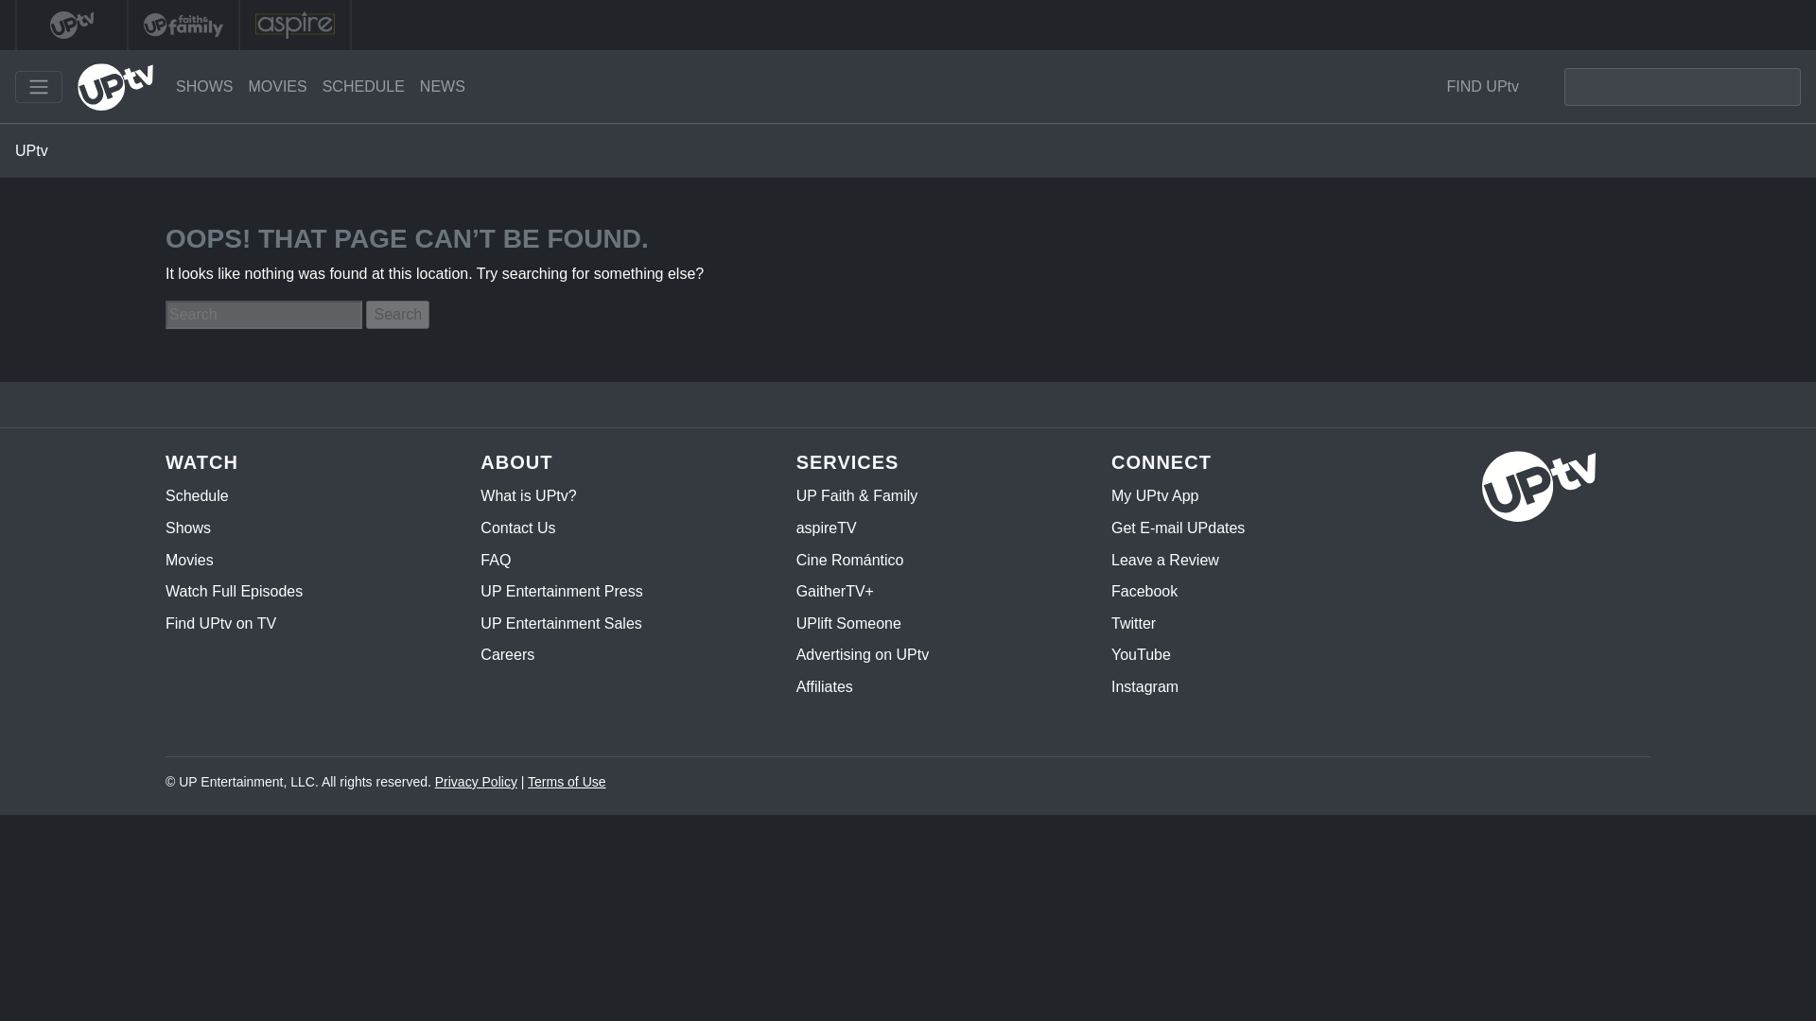  Describe the element at coordinates (276, 87) in the screenshot. I see `MOVIES` at that location.